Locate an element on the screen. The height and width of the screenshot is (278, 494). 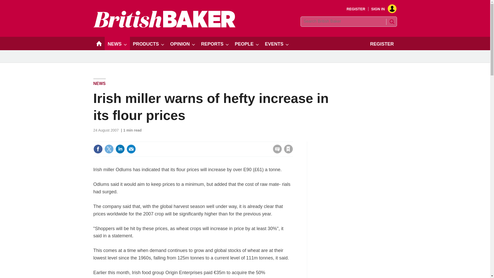
Share this on Facebook is located at coordinates (98, 149).